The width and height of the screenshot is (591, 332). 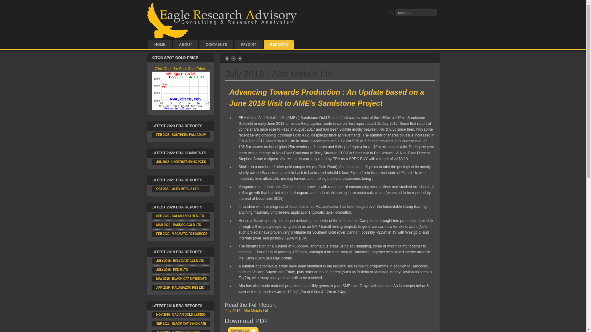 I want to click on JULY 2019 - BELLEVUE GOLD LTD, so click(x=180, y=261).